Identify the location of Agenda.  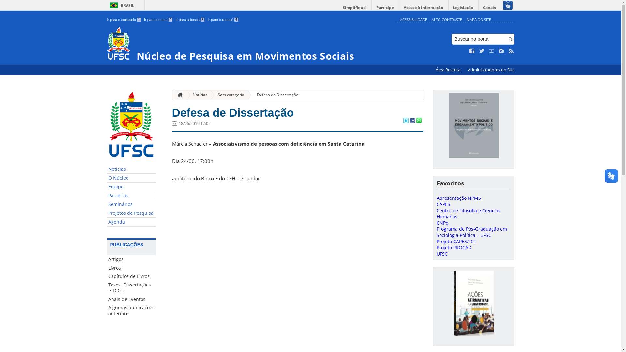
(131, 222).